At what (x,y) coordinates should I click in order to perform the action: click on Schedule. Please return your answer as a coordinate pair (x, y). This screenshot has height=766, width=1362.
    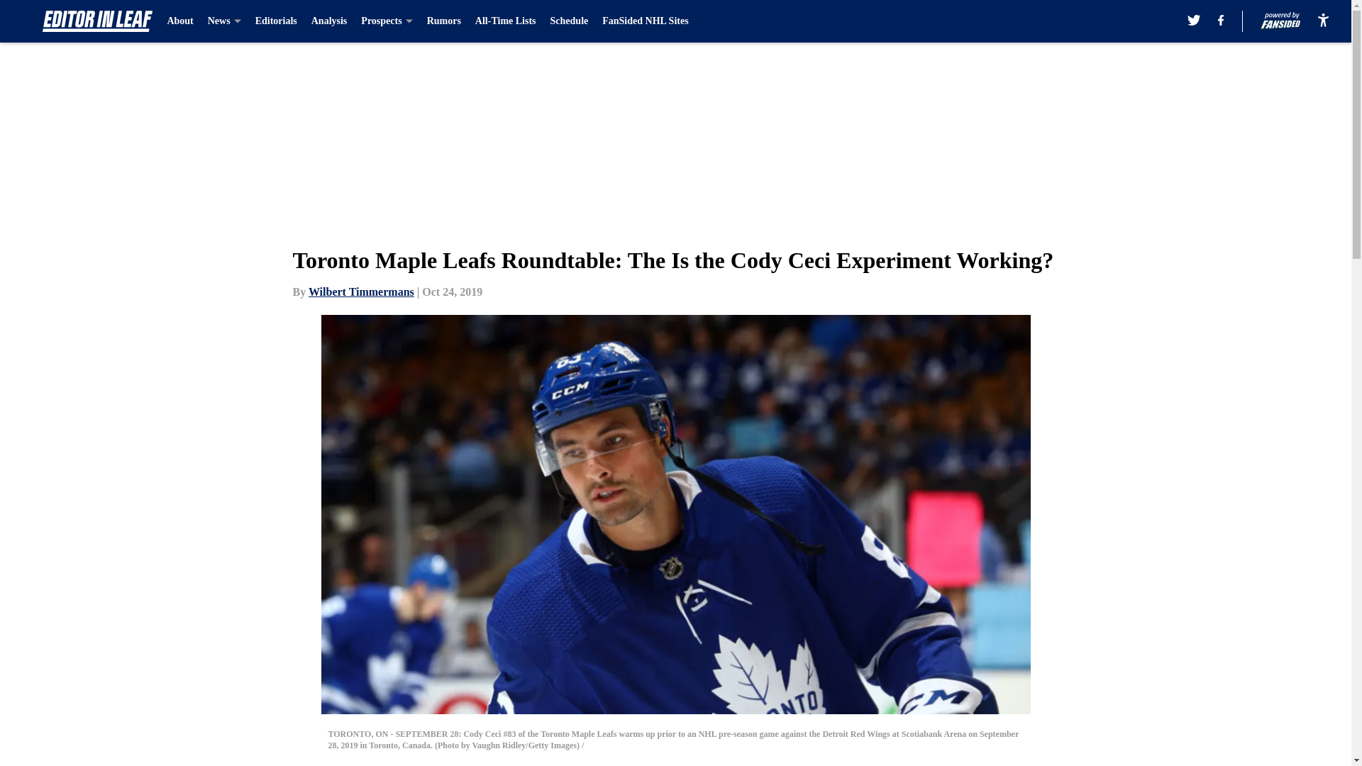
    Looking at the image, I should click on (569, 21).